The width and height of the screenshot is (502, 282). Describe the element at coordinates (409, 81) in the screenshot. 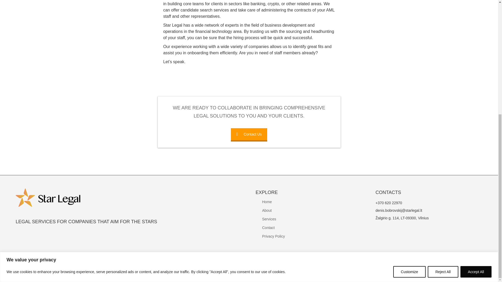

I see `Customize` at that location.